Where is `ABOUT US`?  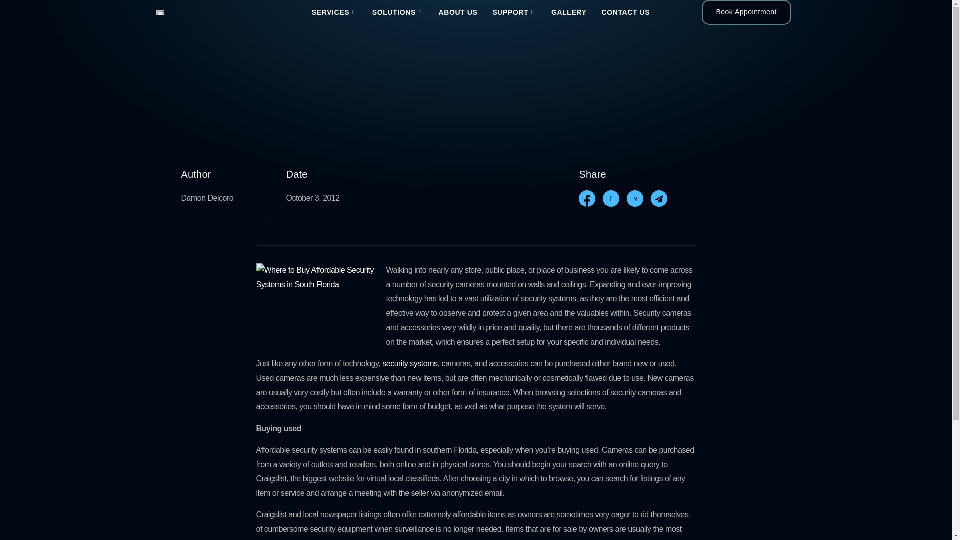 ABOUT US is located at coordinates (458, 12).